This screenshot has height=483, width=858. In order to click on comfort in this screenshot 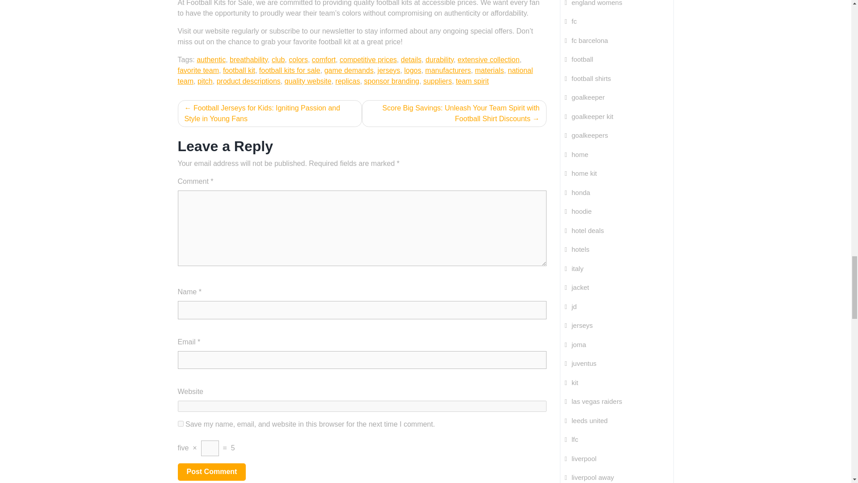, I will do `click(324, 59)`.